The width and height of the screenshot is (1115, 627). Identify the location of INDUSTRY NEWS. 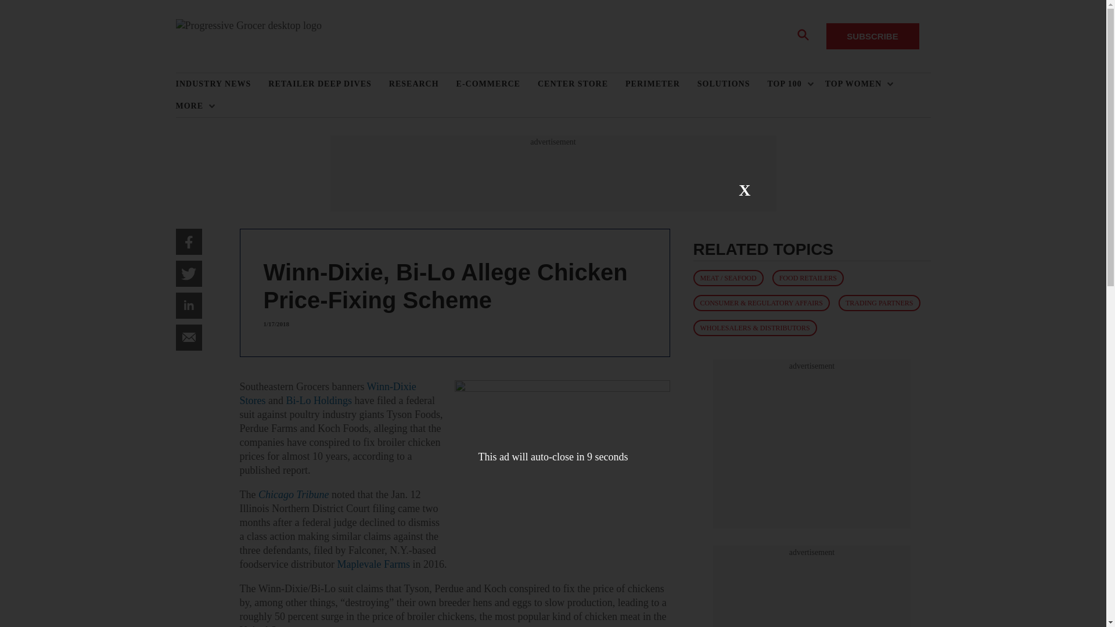
(222, 84).